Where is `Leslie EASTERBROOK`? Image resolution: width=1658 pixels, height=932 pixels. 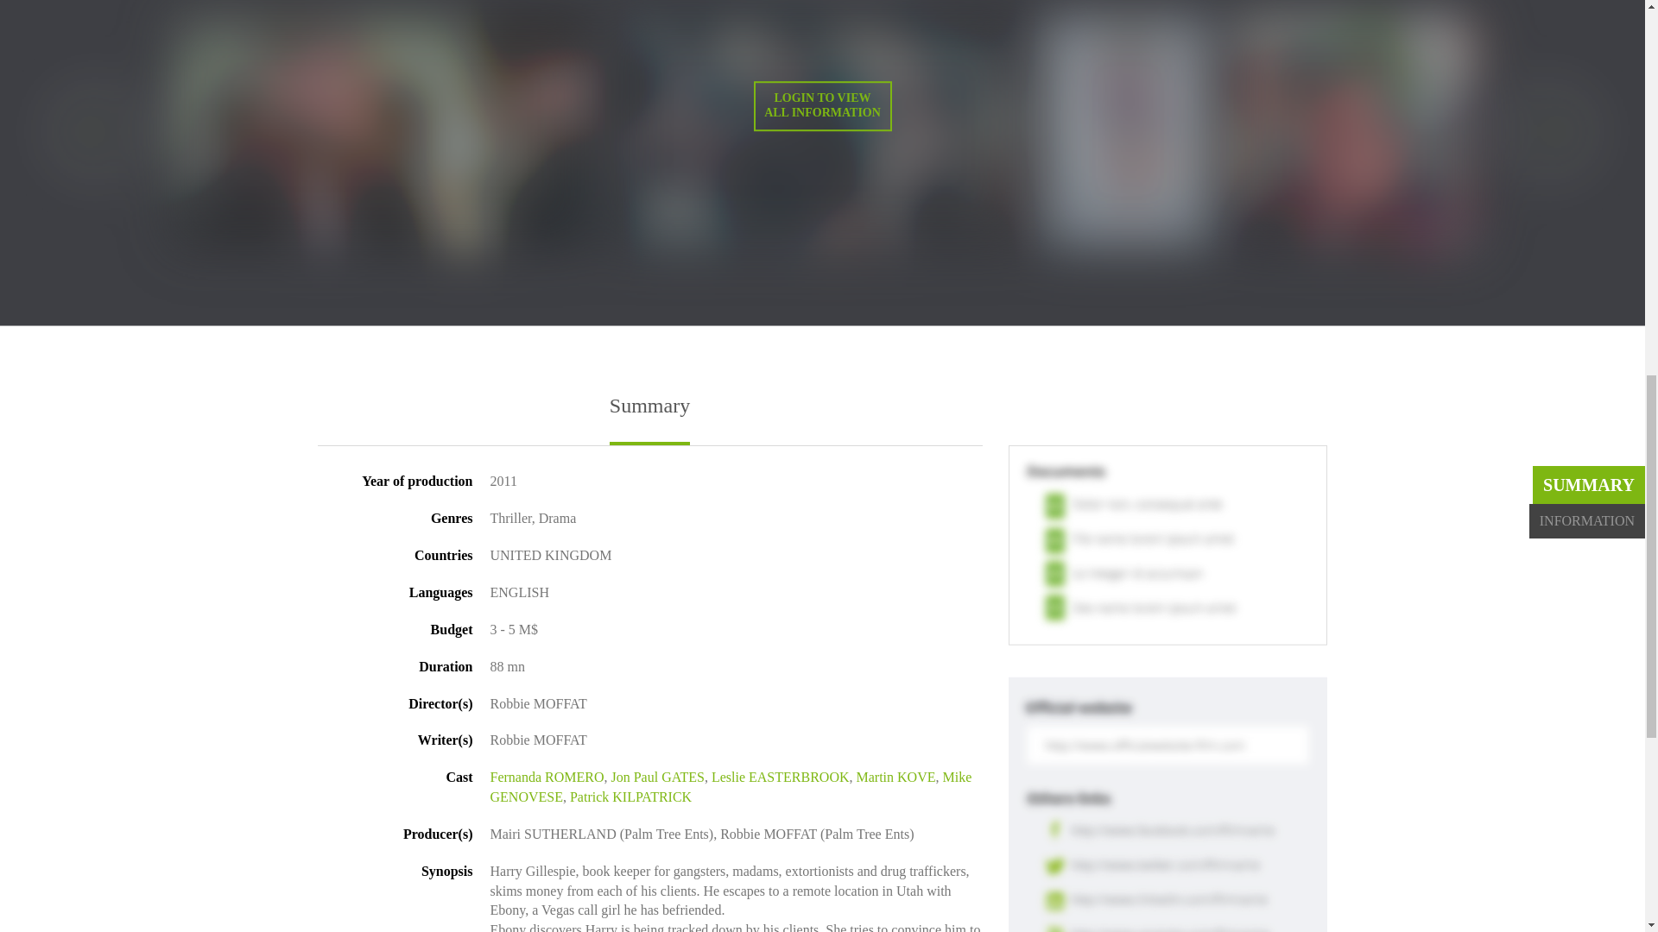 Leslie EASTERBROOK is located at coordinates (780, 777).